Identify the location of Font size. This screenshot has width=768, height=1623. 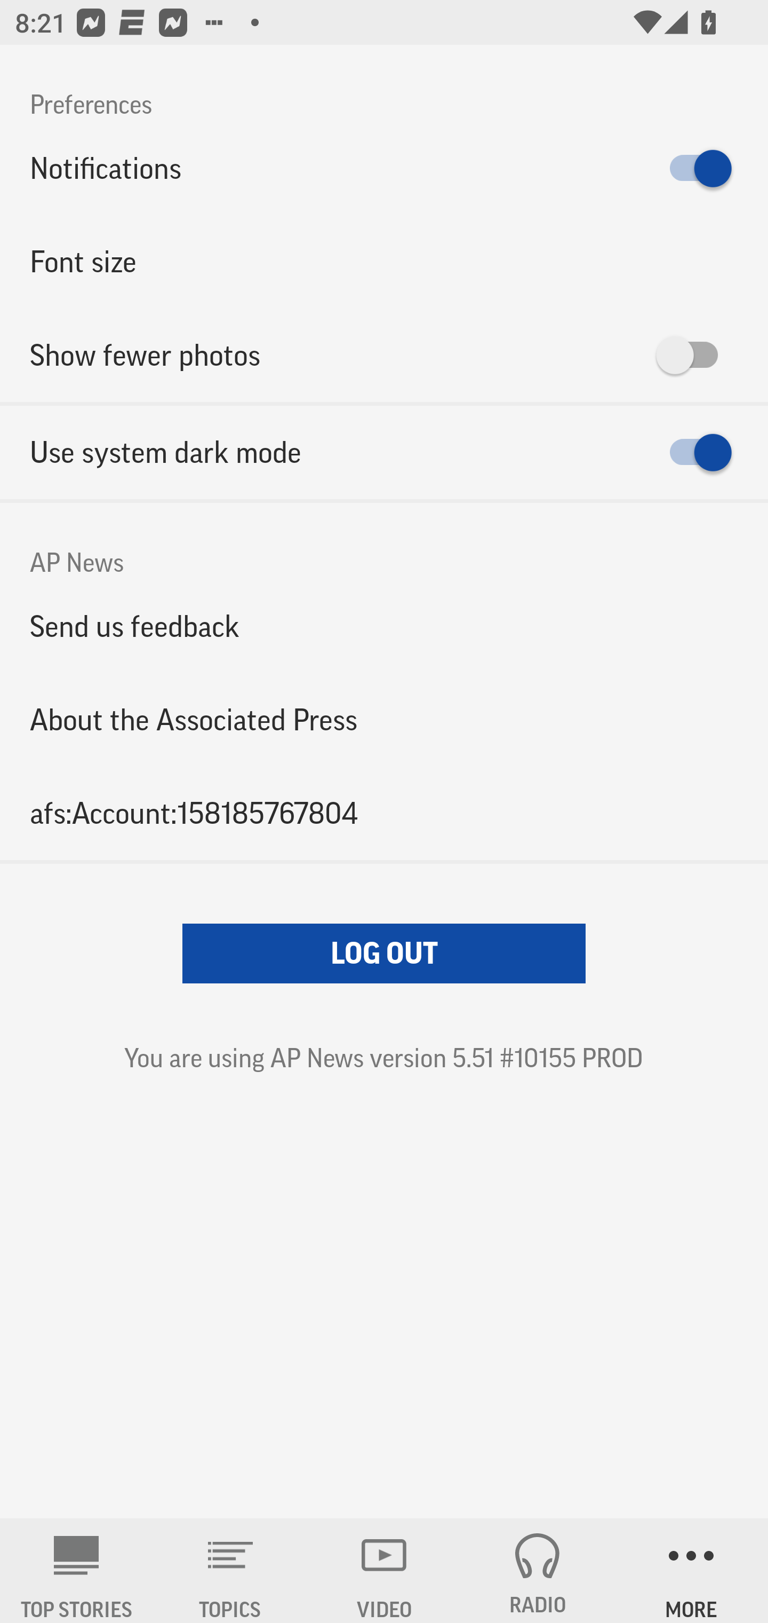
(384, 262).